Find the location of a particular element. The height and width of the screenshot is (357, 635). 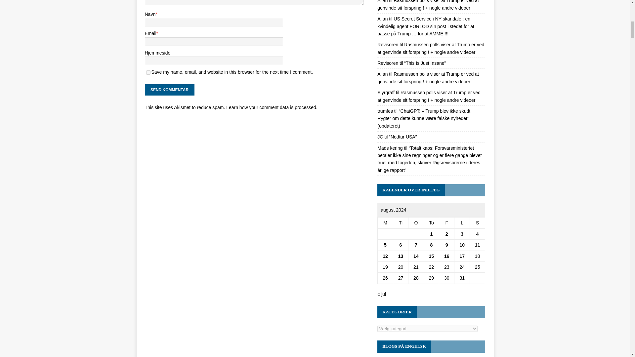

torsdag is located at coordinates (431, 223).